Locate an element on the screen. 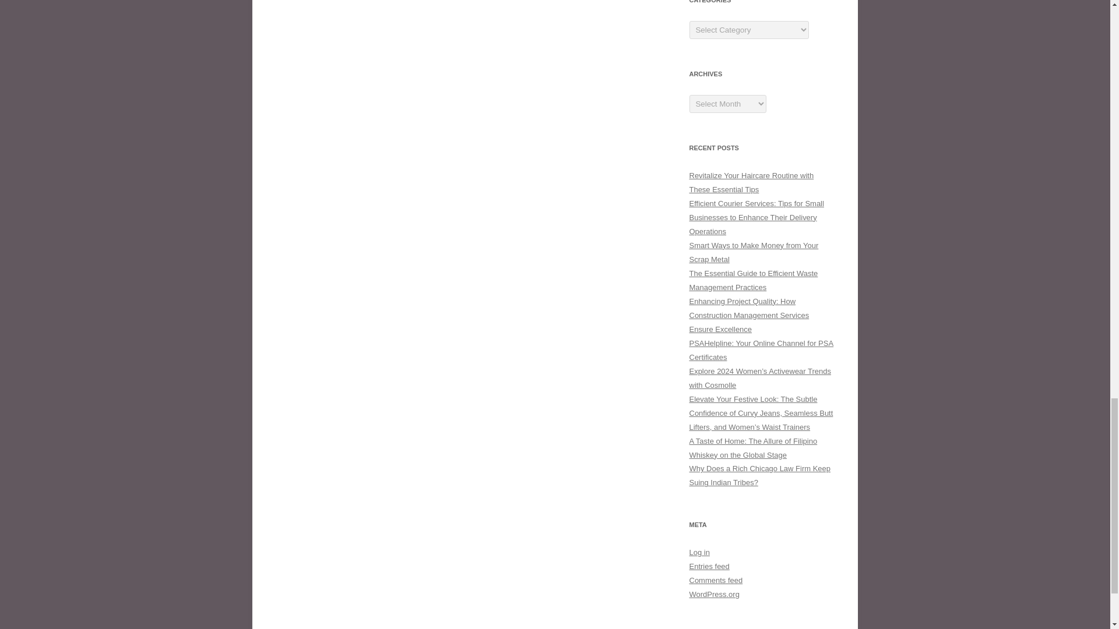 The height and width of the screenshot is (629, 1119). Why Does a Rich Chicago Law Firm Keep Suing Indian Tribes? is located at coordinates (759, 475).